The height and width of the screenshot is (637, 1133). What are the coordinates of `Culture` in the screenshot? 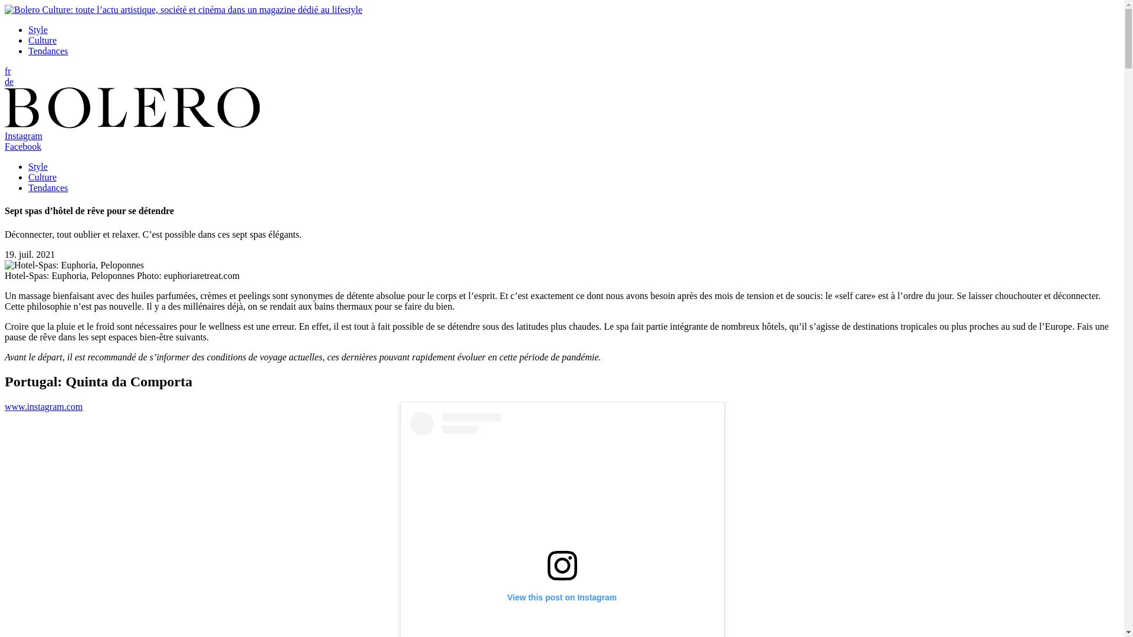 It's located at (42, 177).